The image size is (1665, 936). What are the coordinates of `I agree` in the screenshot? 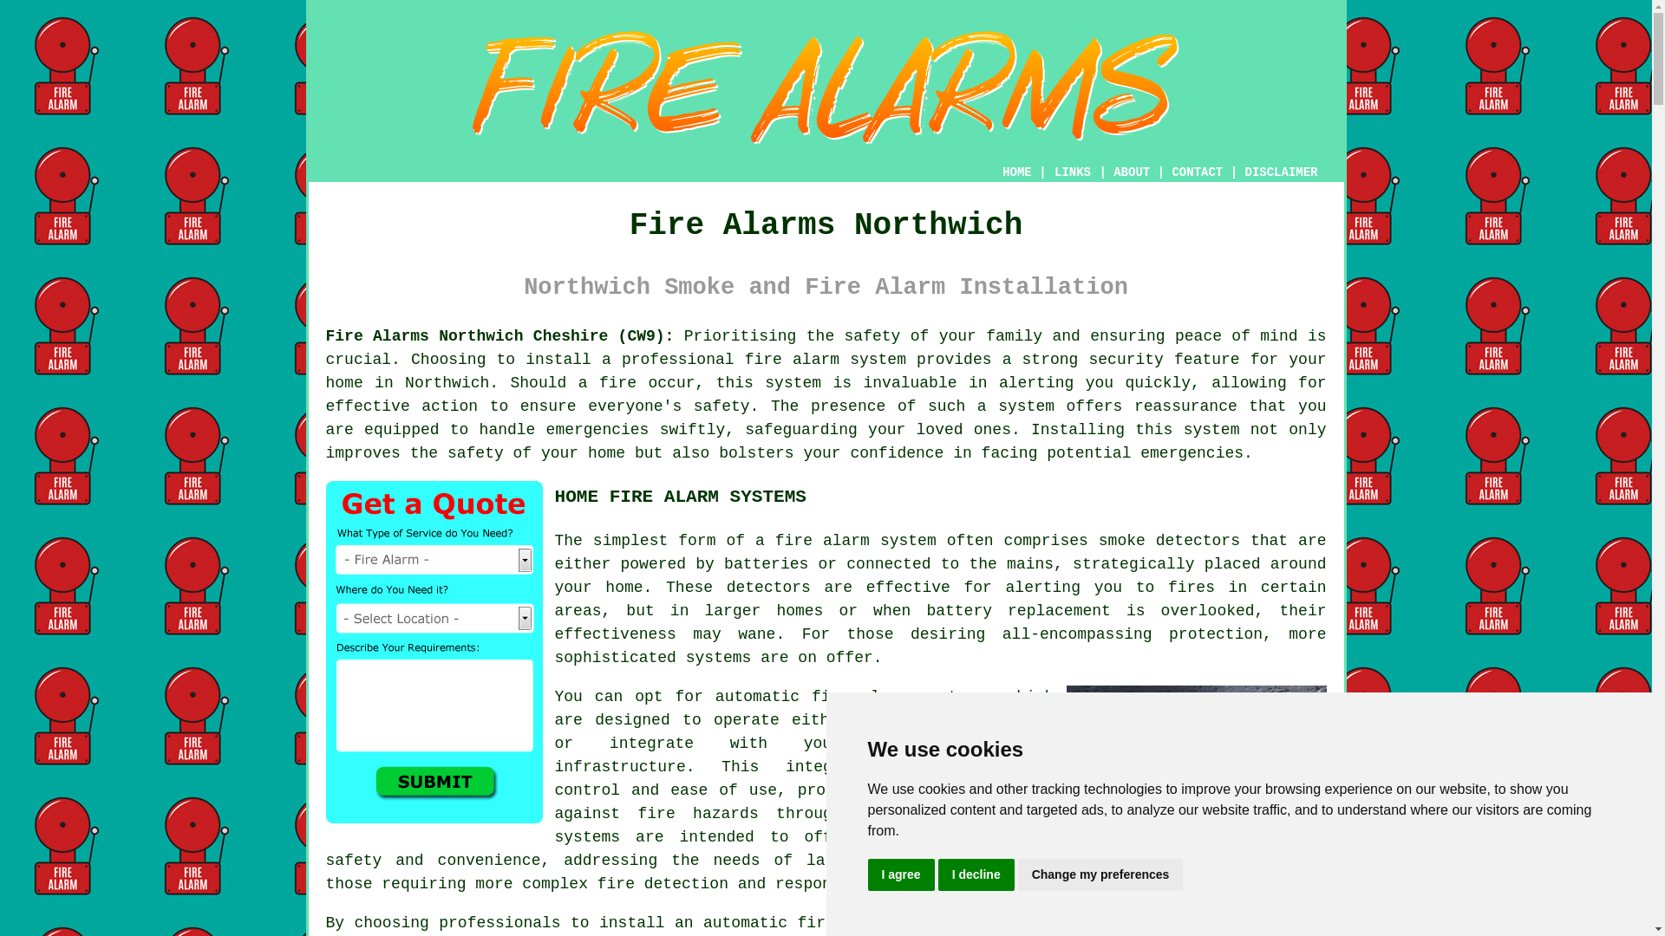 It's located at (900, 875).